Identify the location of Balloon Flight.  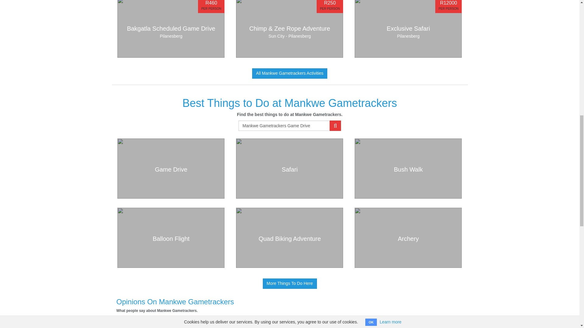
(171, 237).